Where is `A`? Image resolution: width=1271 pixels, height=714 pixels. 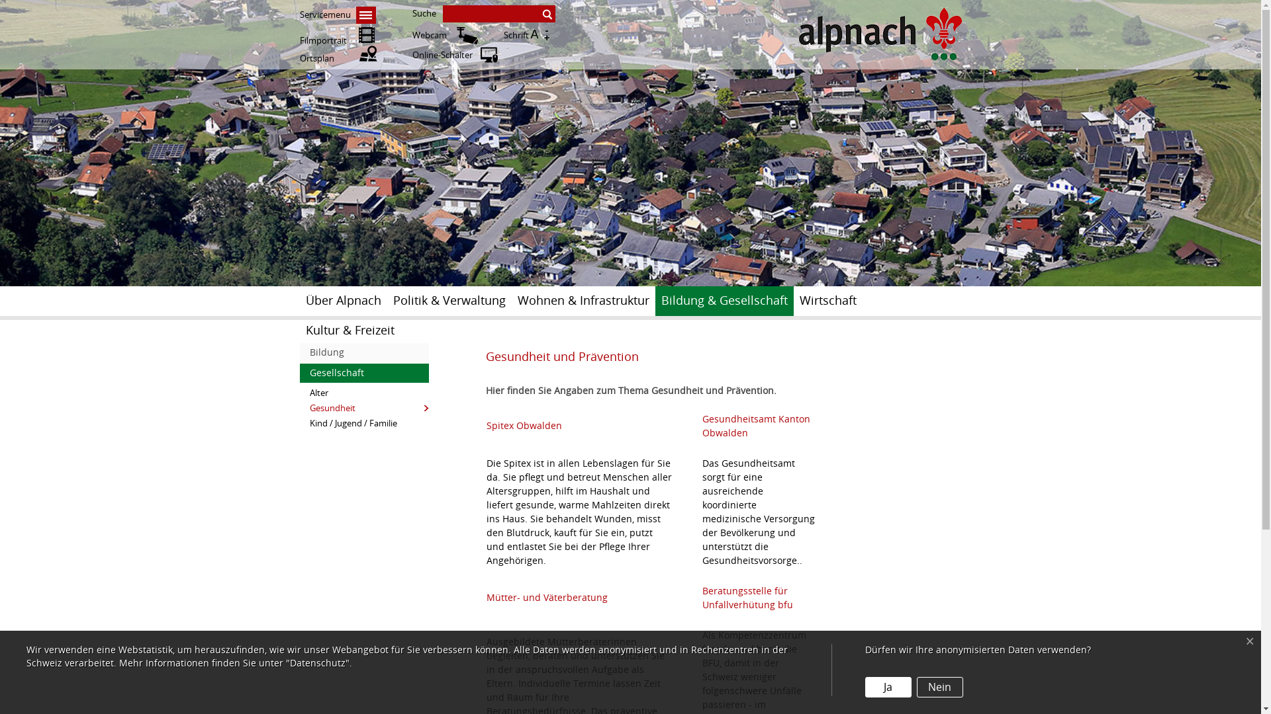 A is located at coordinates (535, 36).